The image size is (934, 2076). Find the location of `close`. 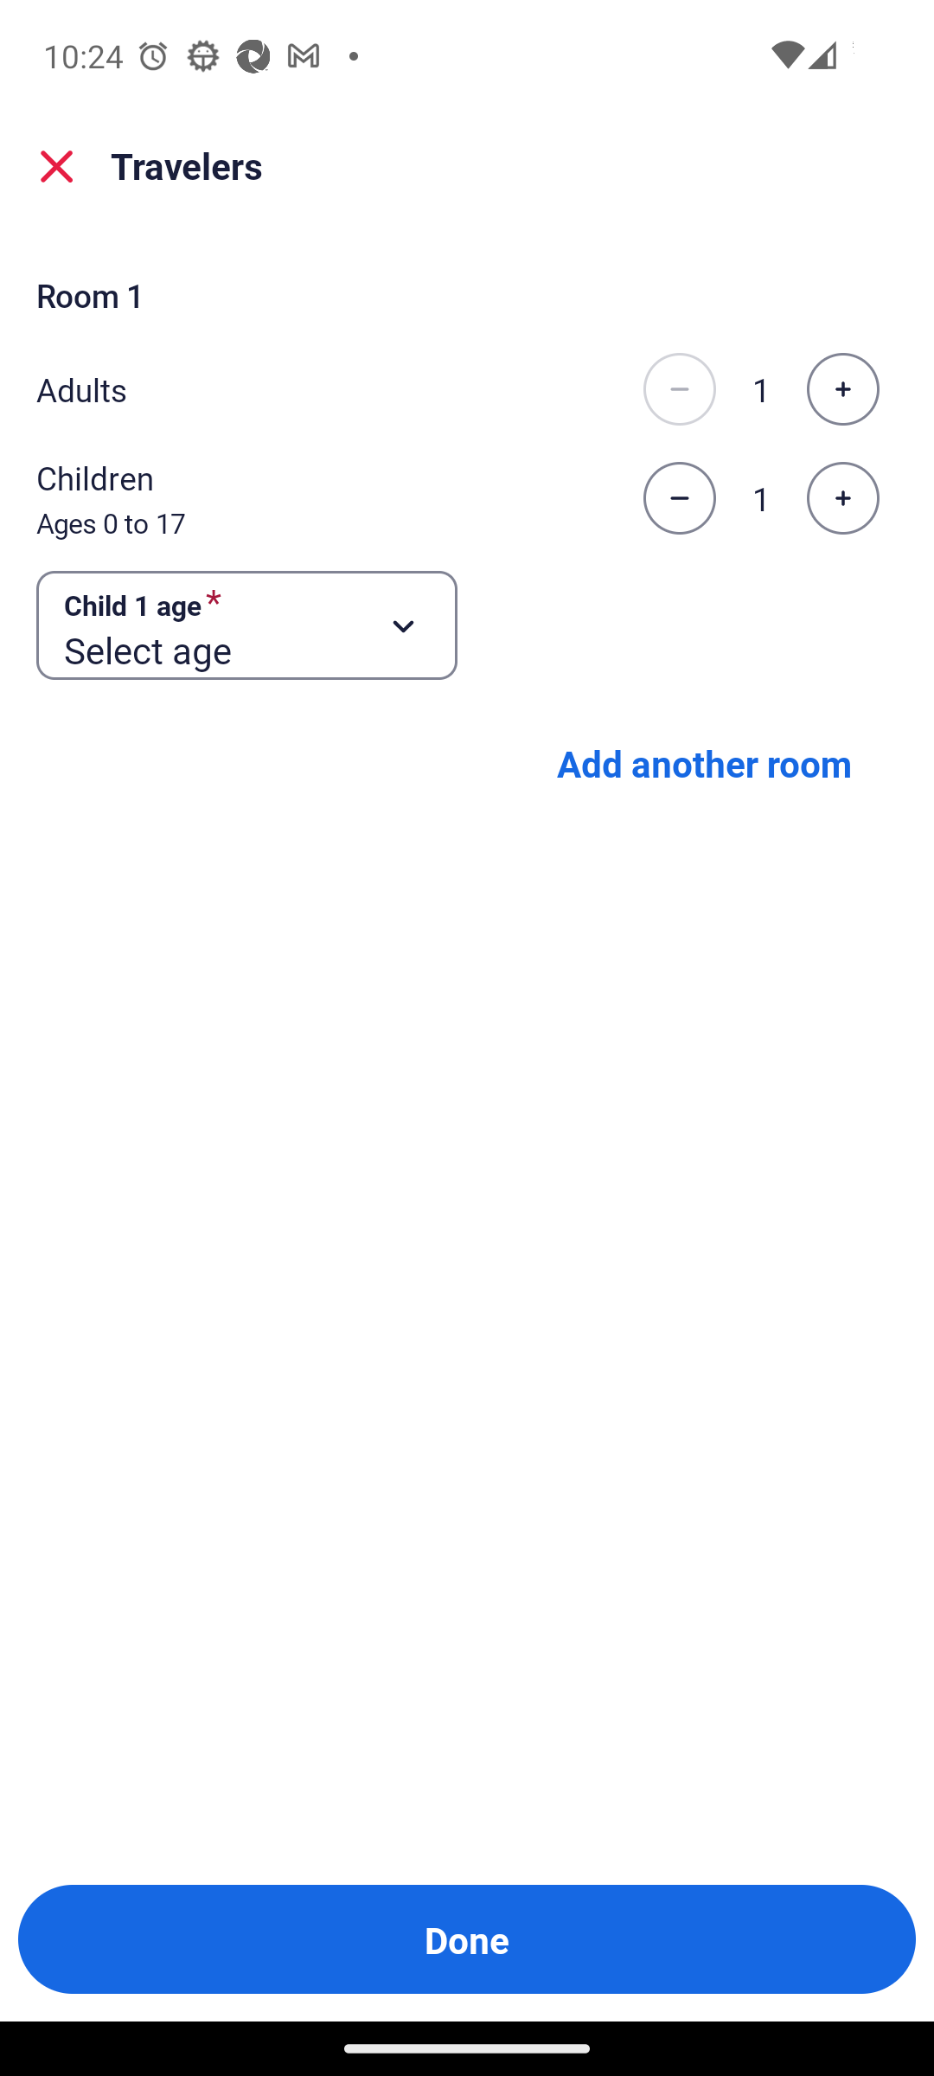

close is located at coordinates (57, 166).